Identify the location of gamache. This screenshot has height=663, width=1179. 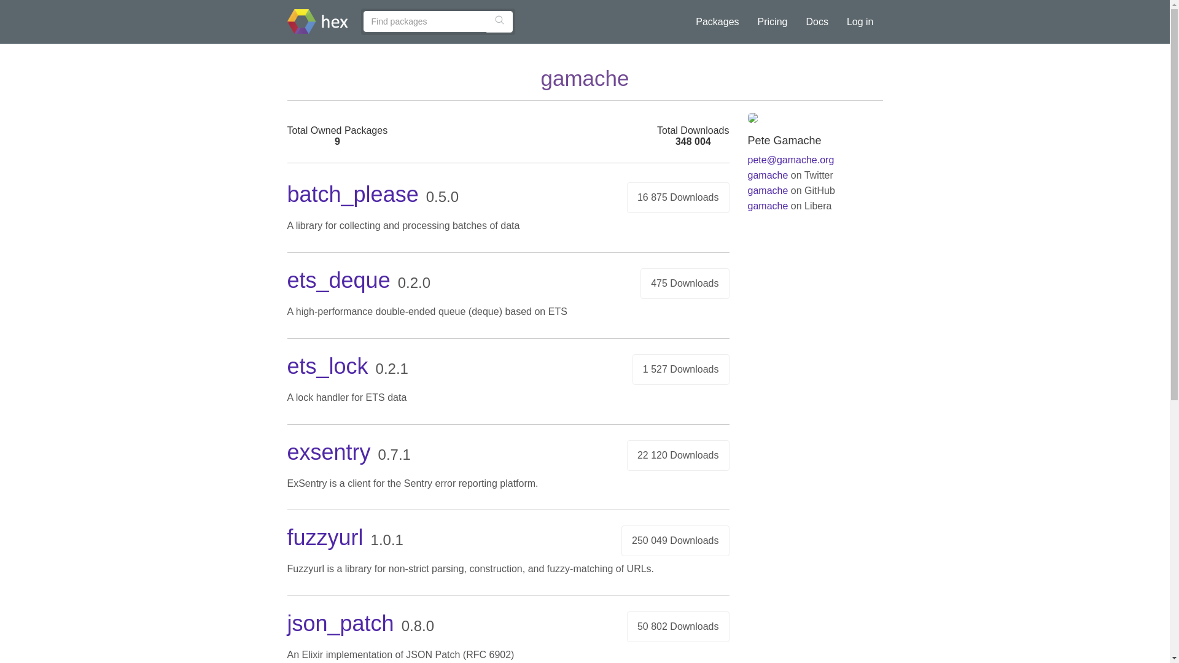
(768, 206).